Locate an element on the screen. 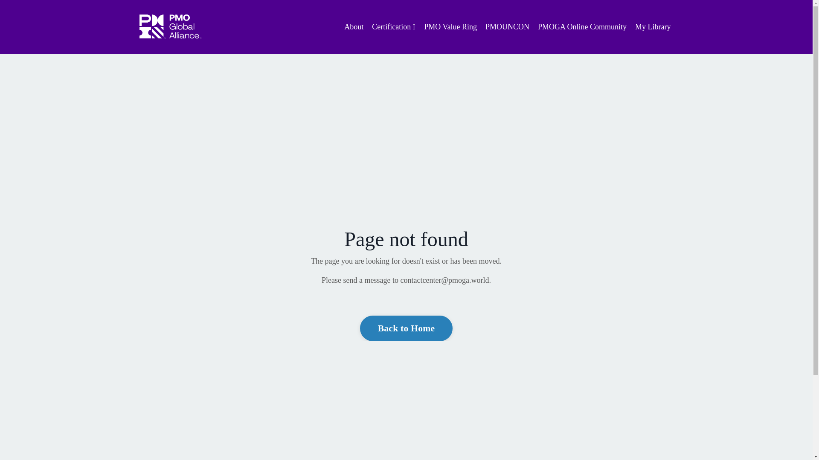  PMOGA Online Community is located at coordinates (582, 26).